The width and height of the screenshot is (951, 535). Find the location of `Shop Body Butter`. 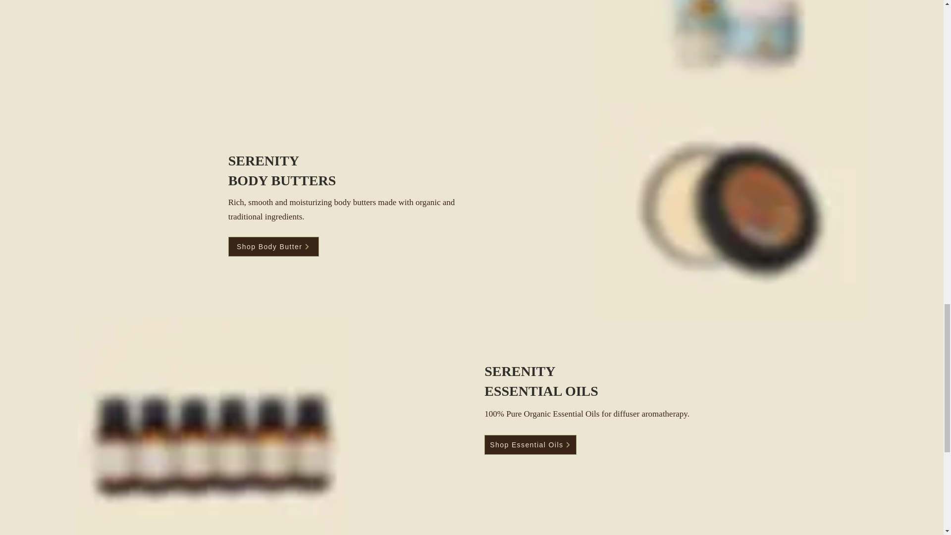

Shop Body Butter is located at coordinates (273, 247).